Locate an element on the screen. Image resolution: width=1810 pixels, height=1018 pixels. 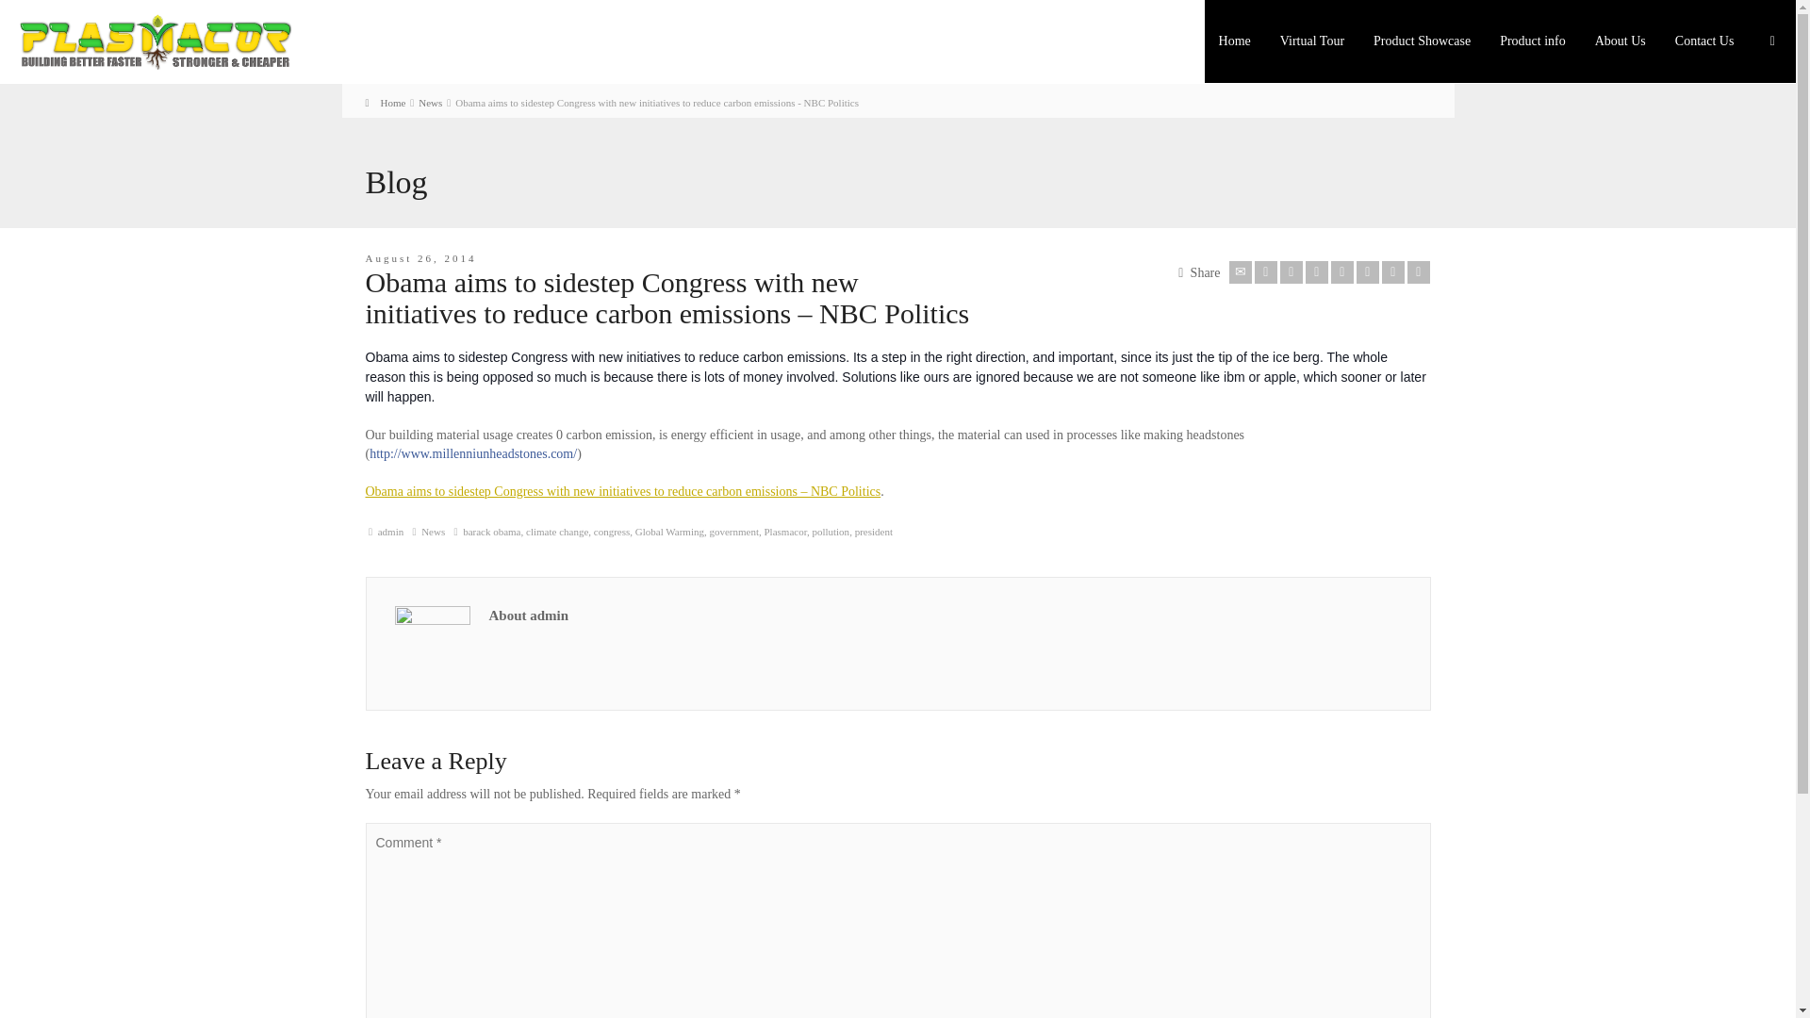
Contact Us is located at coordinates (1705, 41).